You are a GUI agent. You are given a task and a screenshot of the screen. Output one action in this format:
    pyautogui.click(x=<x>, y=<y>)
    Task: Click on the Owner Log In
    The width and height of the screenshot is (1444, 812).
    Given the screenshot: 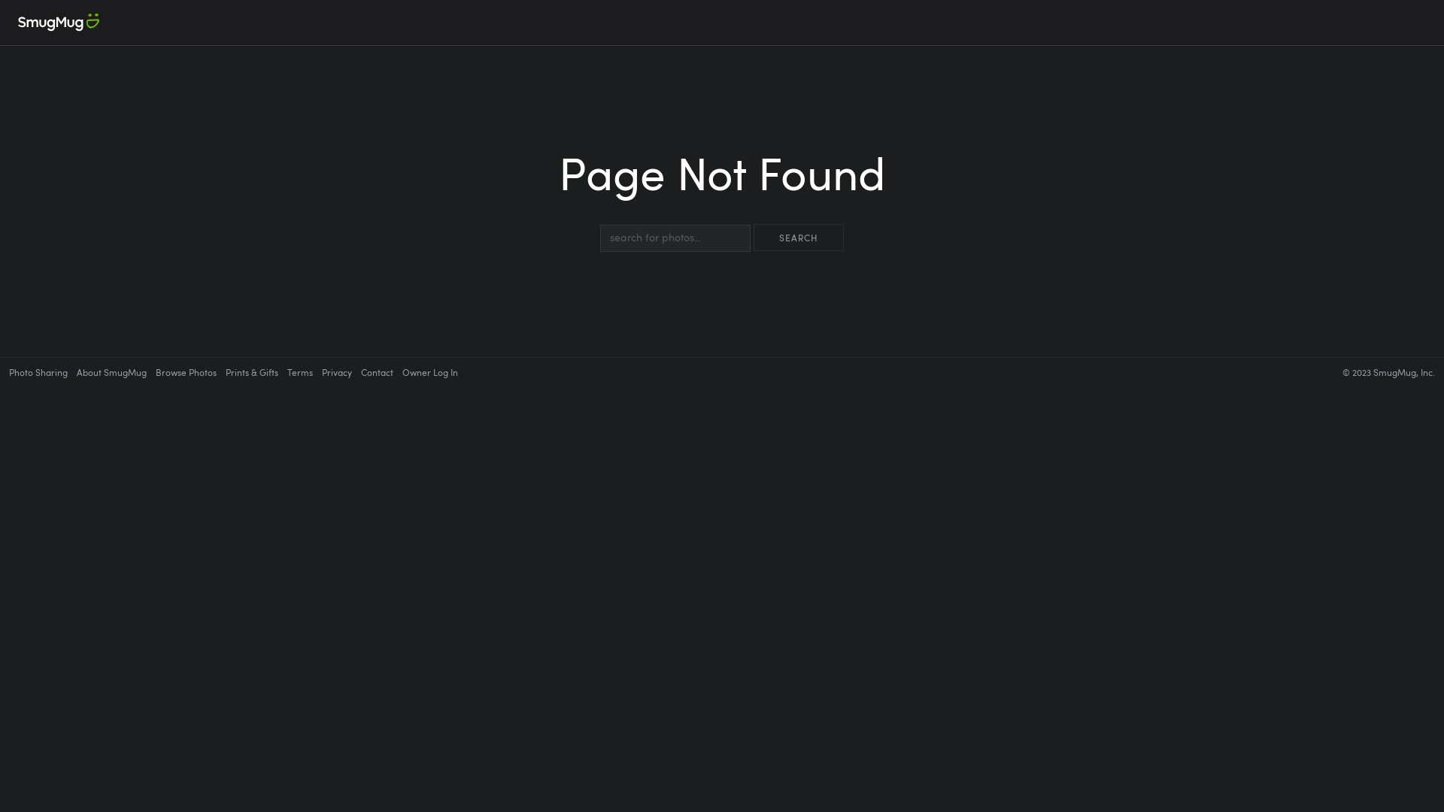 What is the action you would take?
    pyautogui.click(x=430, y=372)
    